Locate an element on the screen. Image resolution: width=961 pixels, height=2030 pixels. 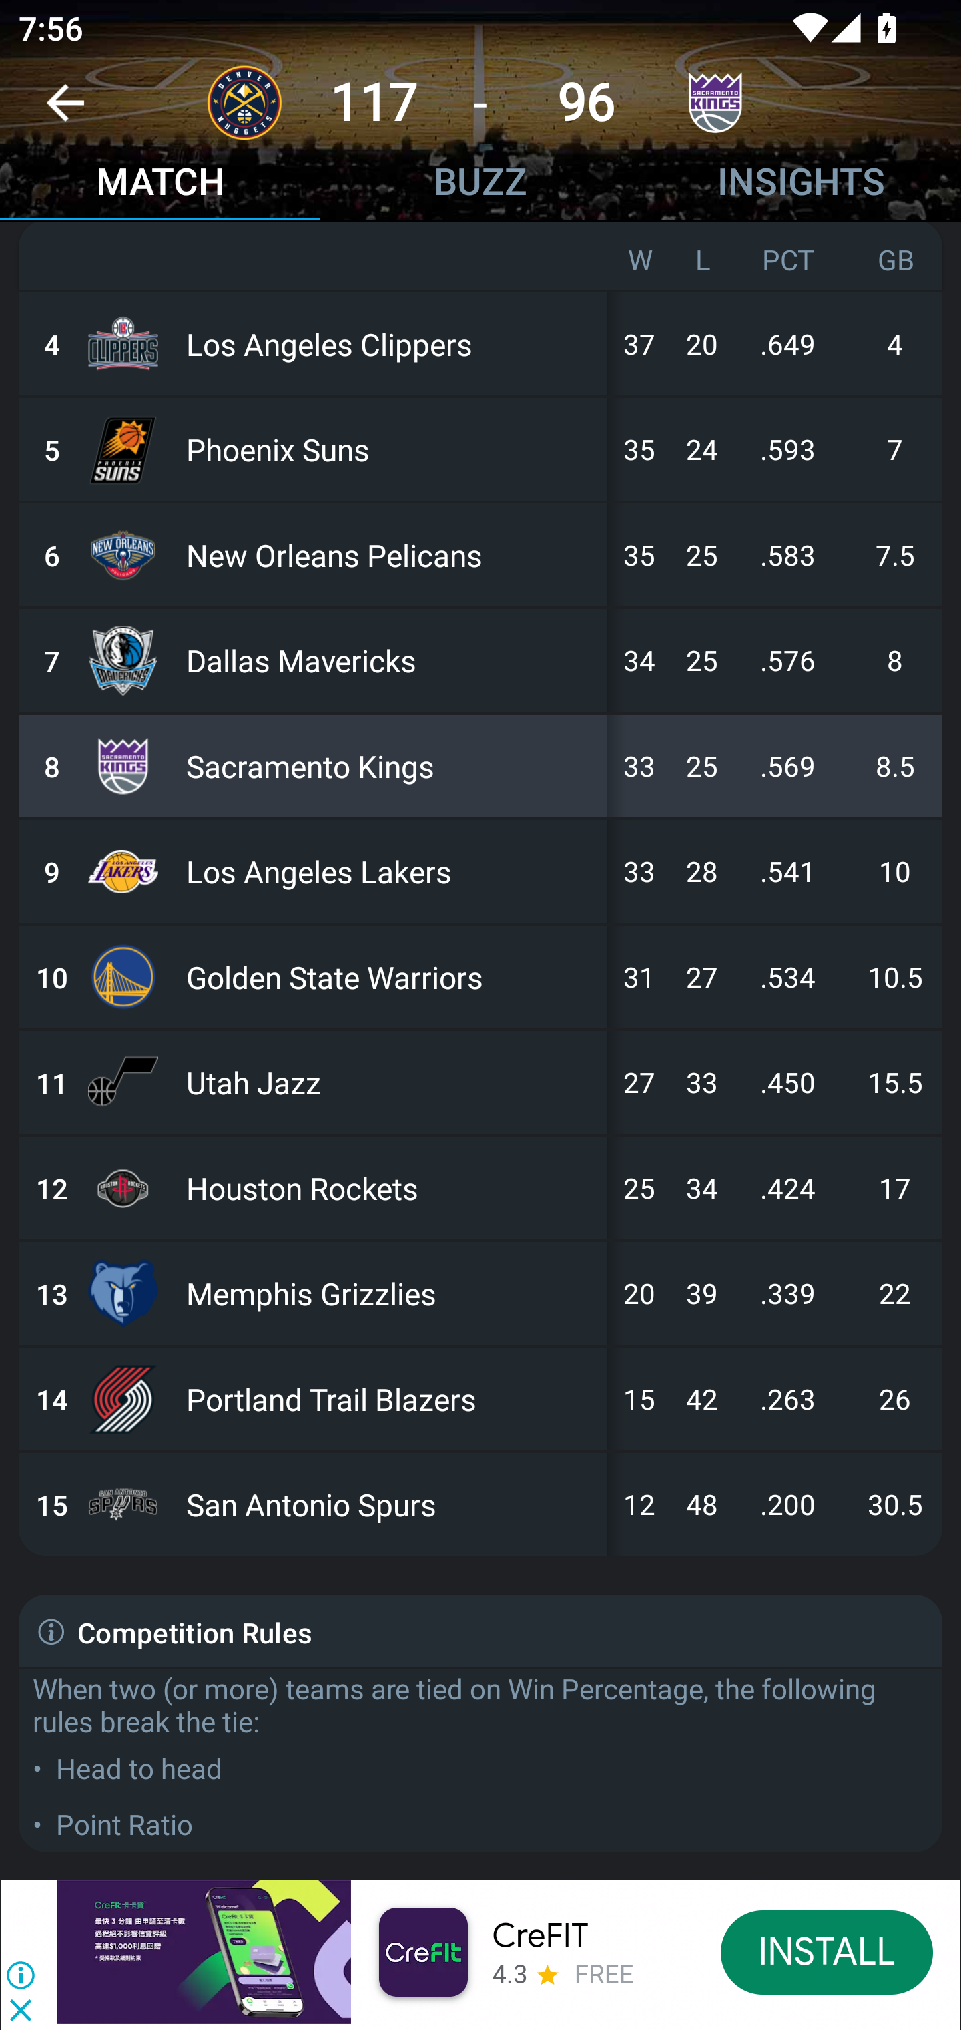
6 New Orleans Pelicans 35 25 .583 7.5 is located at coordinates (480, 554).